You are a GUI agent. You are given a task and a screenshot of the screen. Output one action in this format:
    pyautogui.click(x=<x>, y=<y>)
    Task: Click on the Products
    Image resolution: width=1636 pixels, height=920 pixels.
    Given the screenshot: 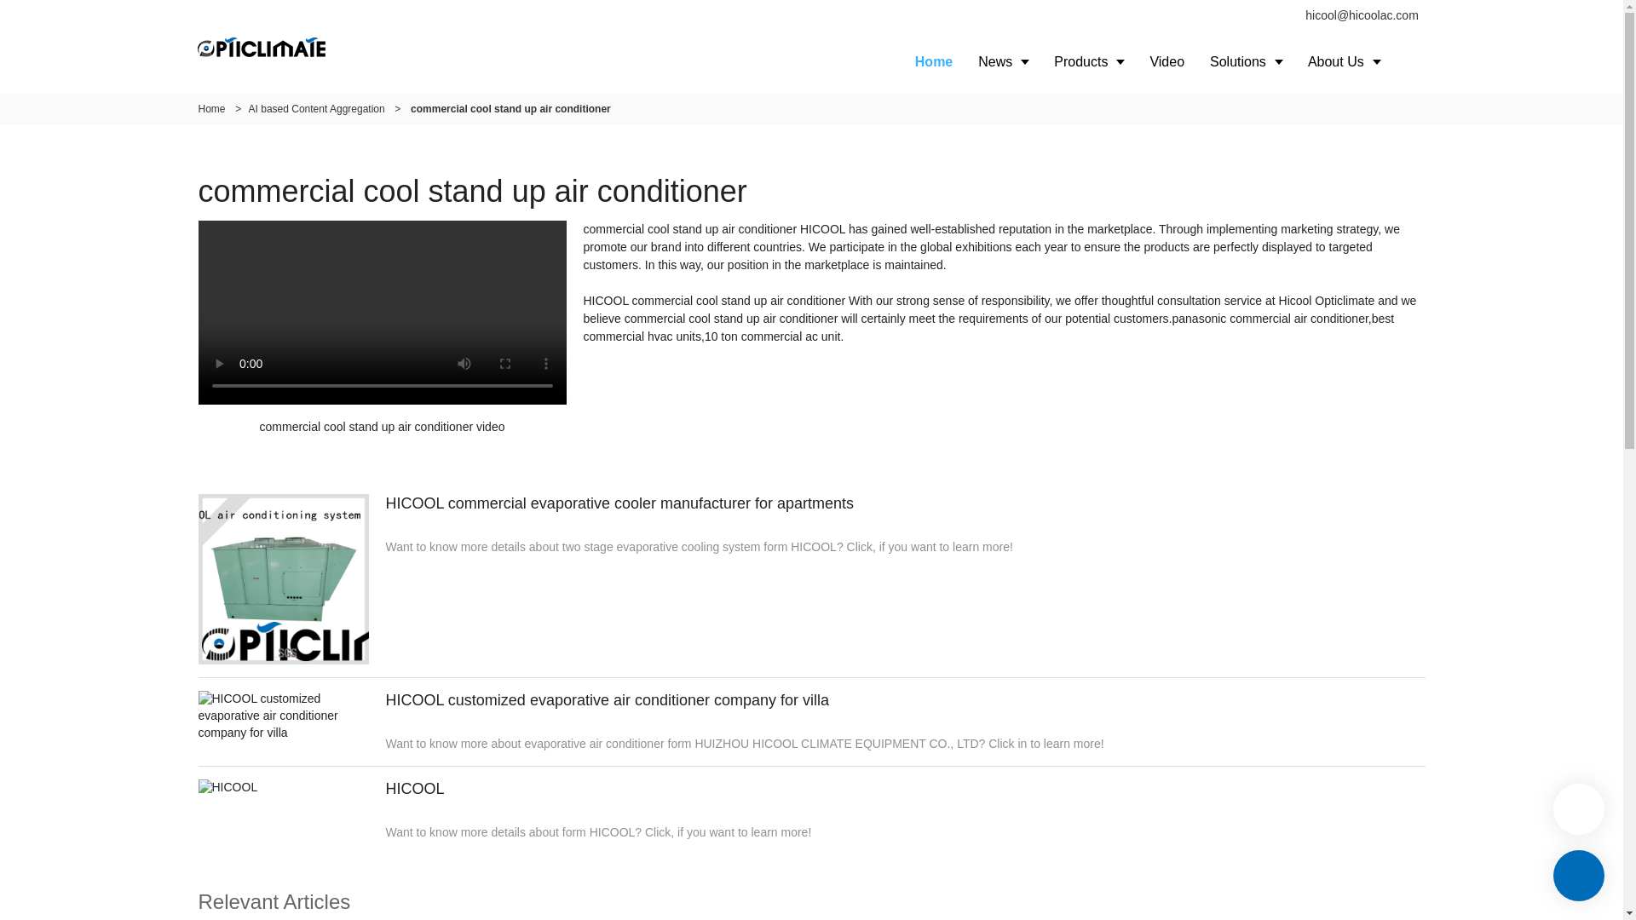 What is the action you would take?
    pyautogui.click(x=1089, y=61)
    